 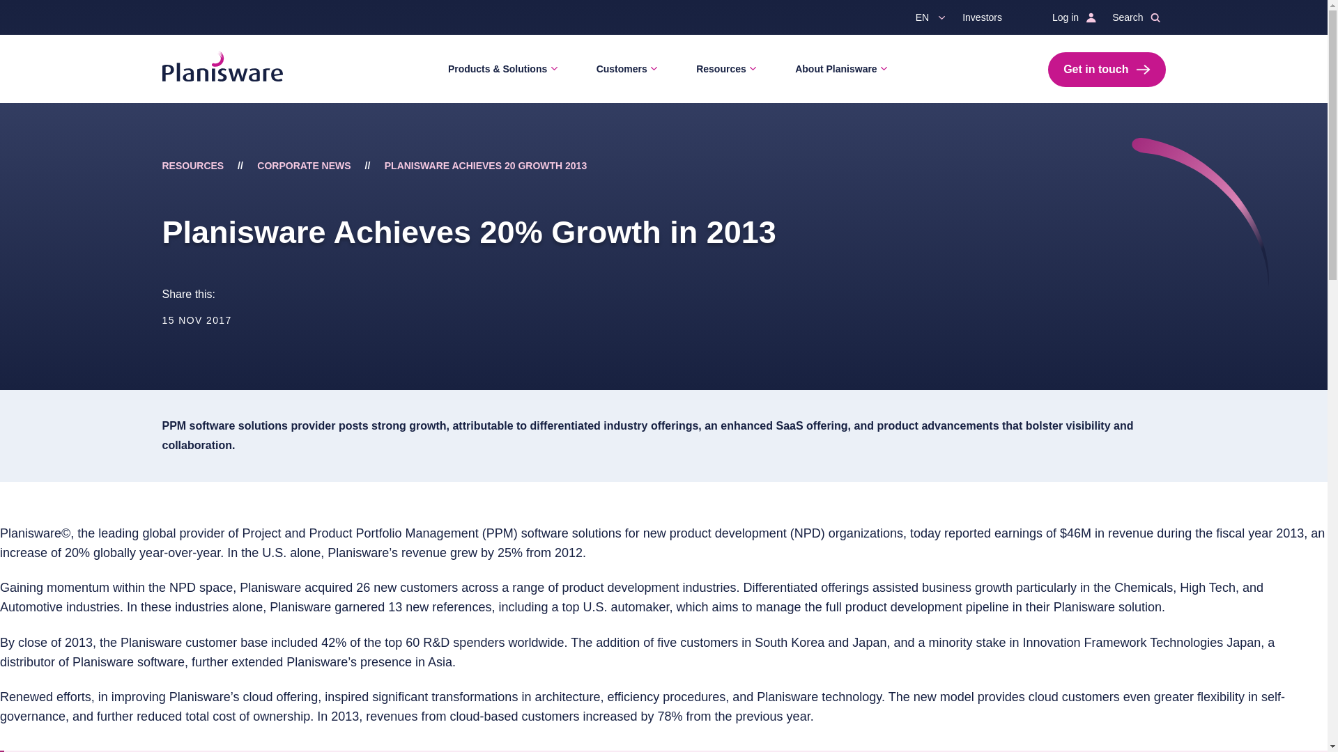 I want to click on Investors, so click(x=988, y=17).